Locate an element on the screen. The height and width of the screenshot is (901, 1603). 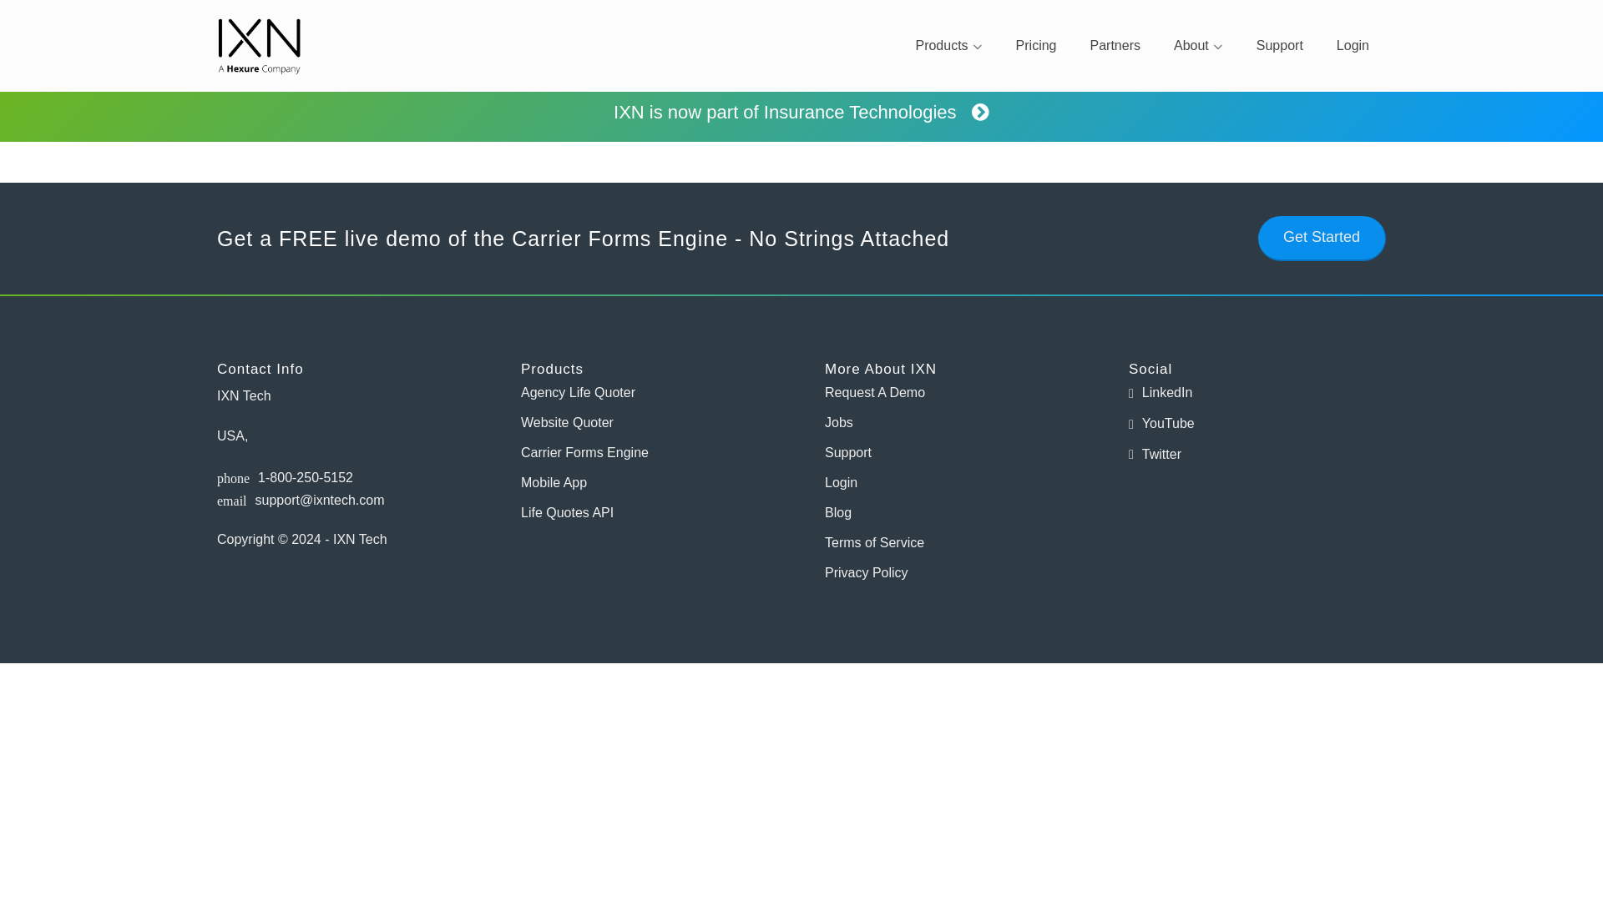
Blog is located at coordinates (953, 512).